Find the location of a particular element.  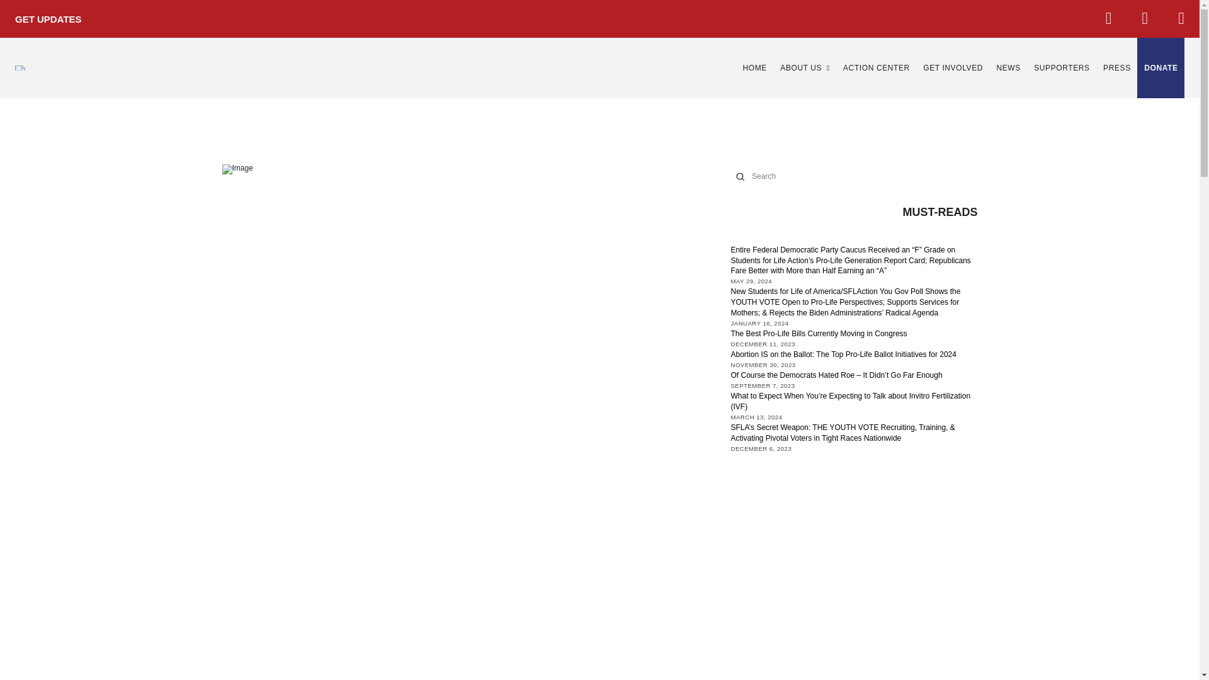

ACTION CENTER is located at coordinates (877, 68).